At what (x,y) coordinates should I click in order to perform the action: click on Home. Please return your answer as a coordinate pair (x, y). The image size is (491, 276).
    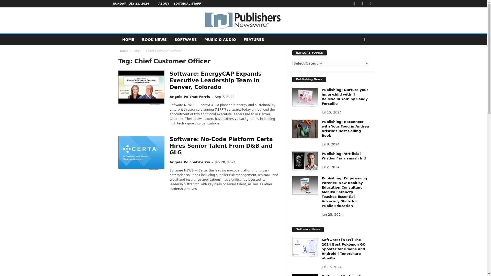
    Looking at the image, I should click on (123, 51).